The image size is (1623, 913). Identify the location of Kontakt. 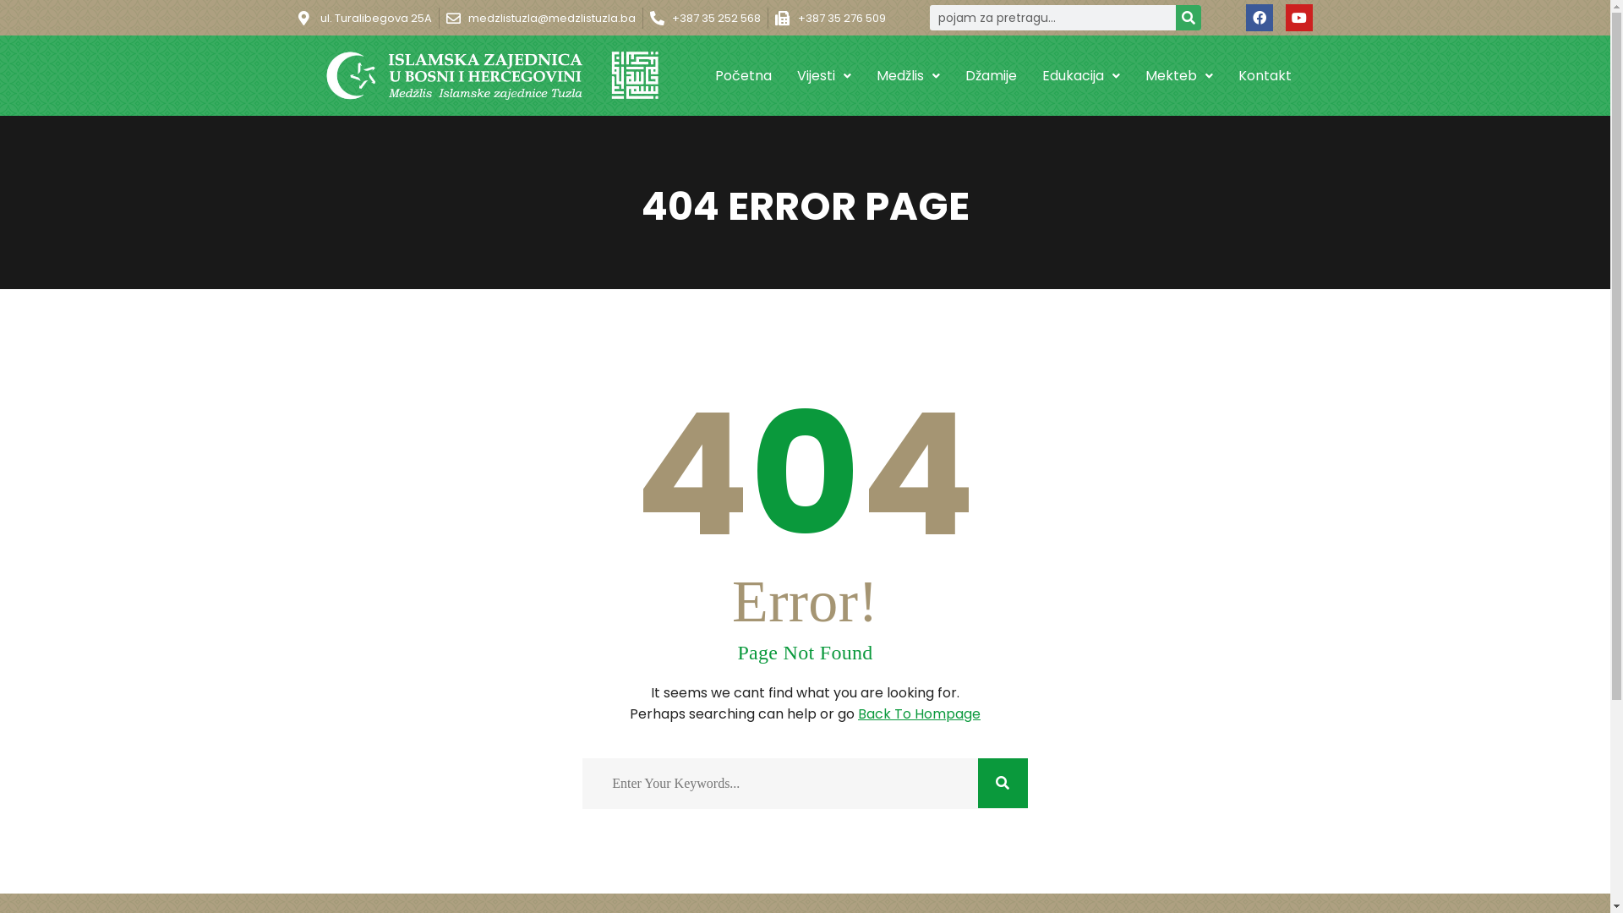
(1265, 75).